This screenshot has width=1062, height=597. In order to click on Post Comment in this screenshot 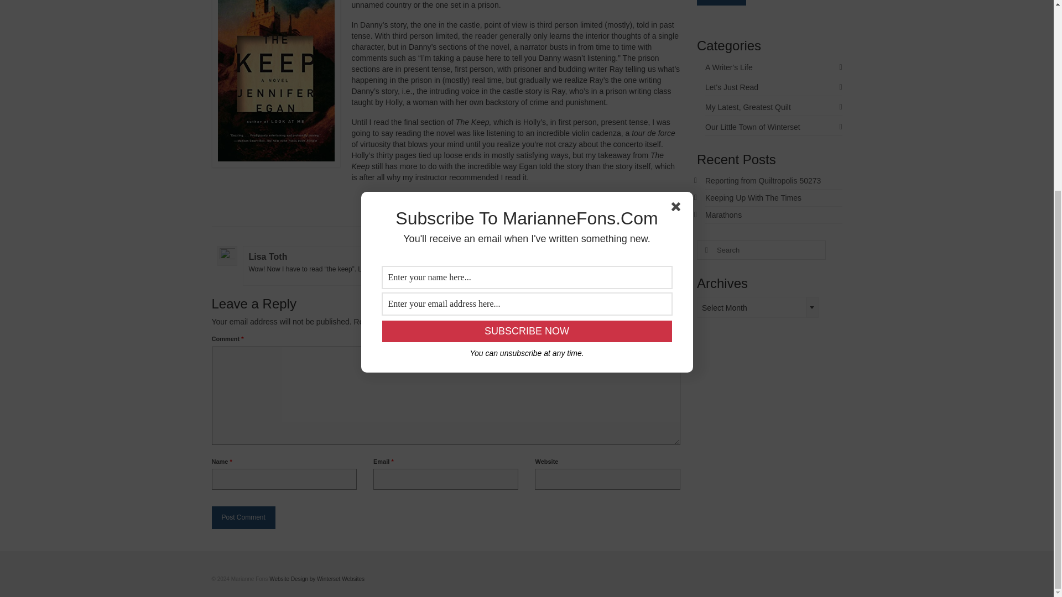, I will do `click(243, 517)`.